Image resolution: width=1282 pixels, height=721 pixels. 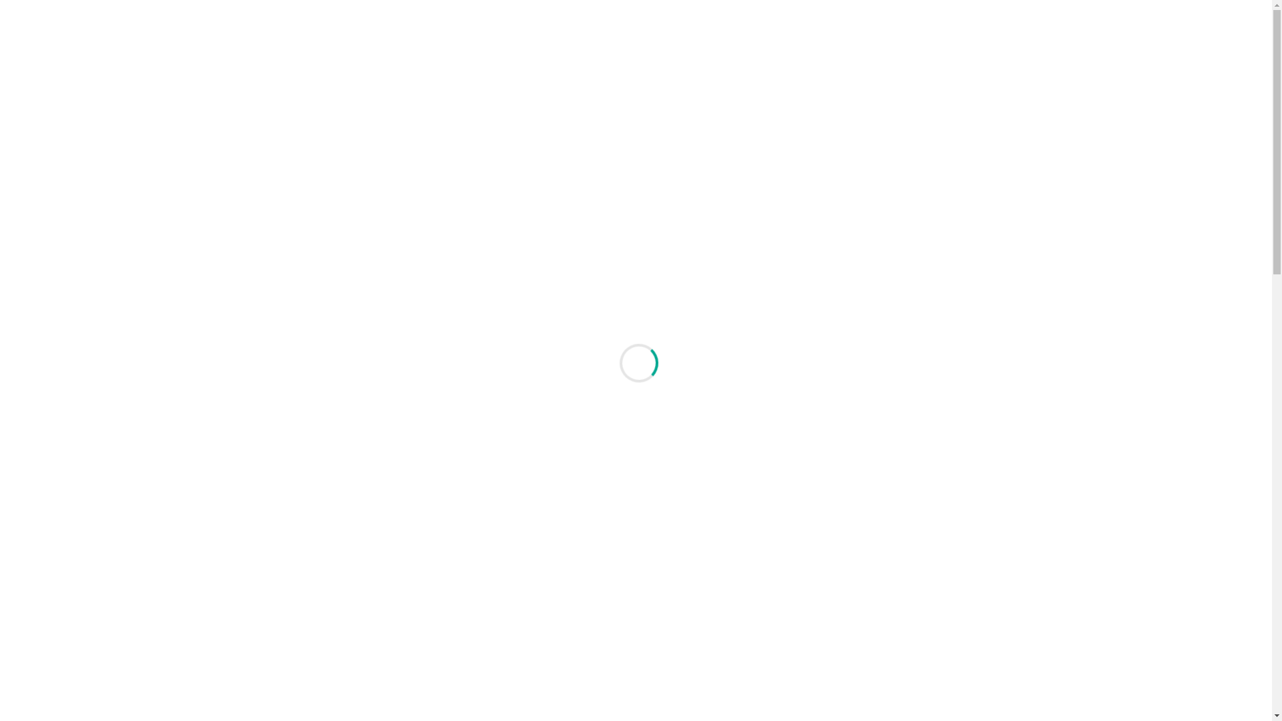 I want to click on Implant Dentistry, so click(x=927, y=605).